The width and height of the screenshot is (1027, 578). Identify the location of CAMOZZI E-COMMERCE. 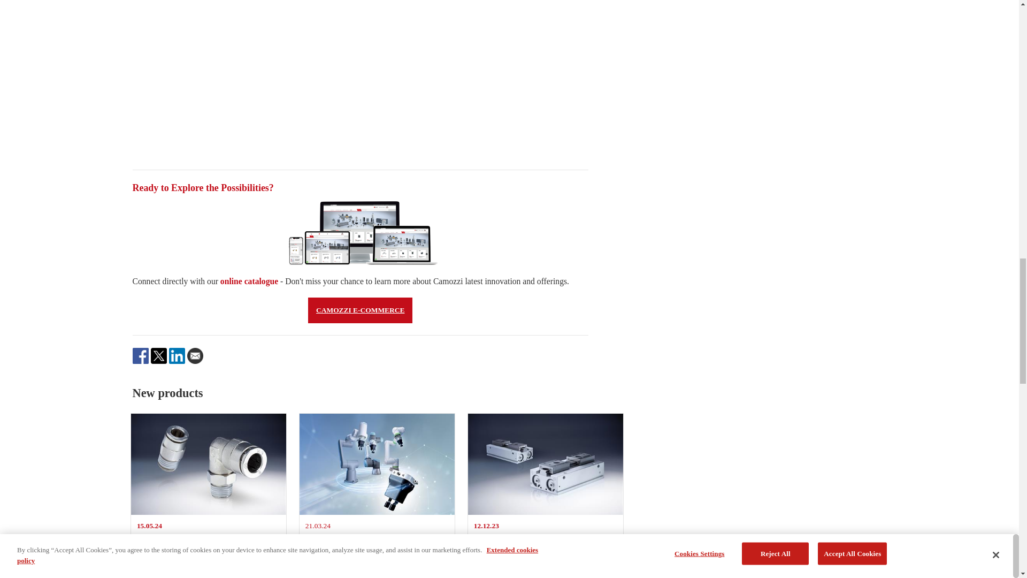
(546, 496).